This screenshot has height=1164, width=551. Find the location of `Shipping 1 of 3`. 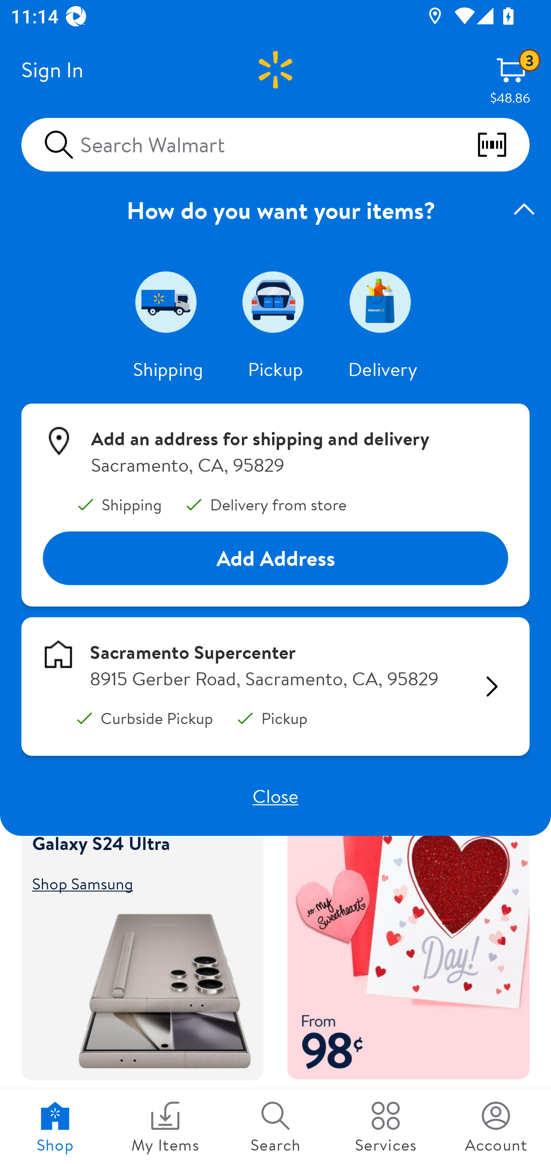

Shipping 1 of 3 is located at coordinates (168, 302).